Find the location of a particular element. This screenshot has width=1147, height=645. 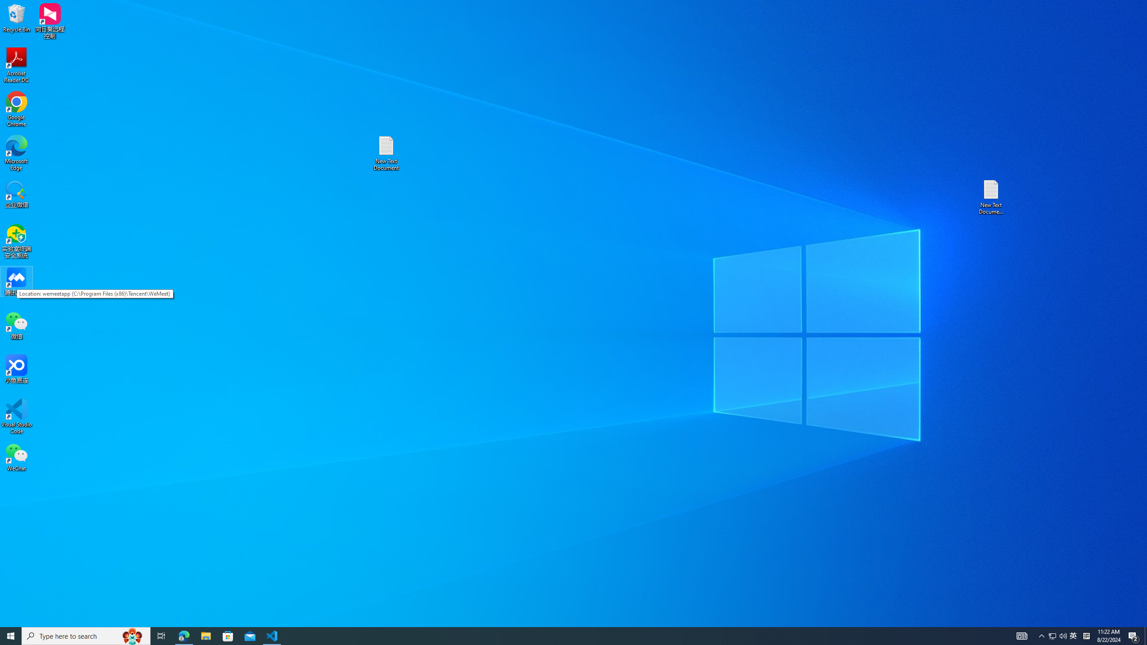

User Promoted Notification Area is located at coordinates (1058, 636).